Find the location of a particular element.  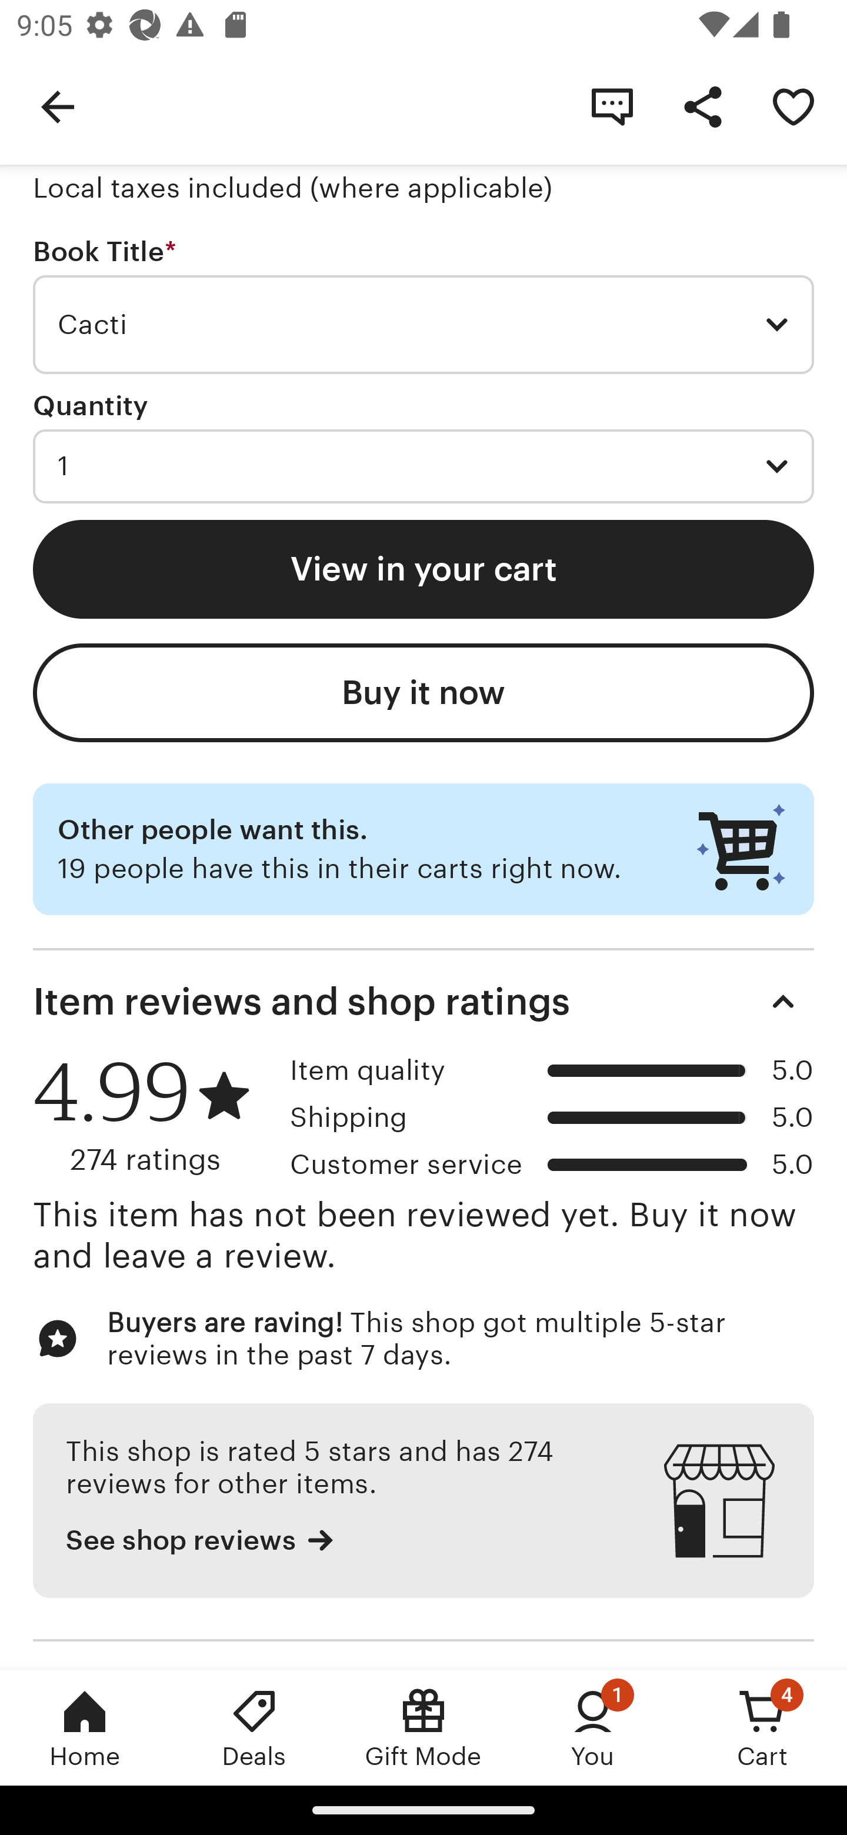

You, 1 new notification You is located at coordinates (593, 1727).